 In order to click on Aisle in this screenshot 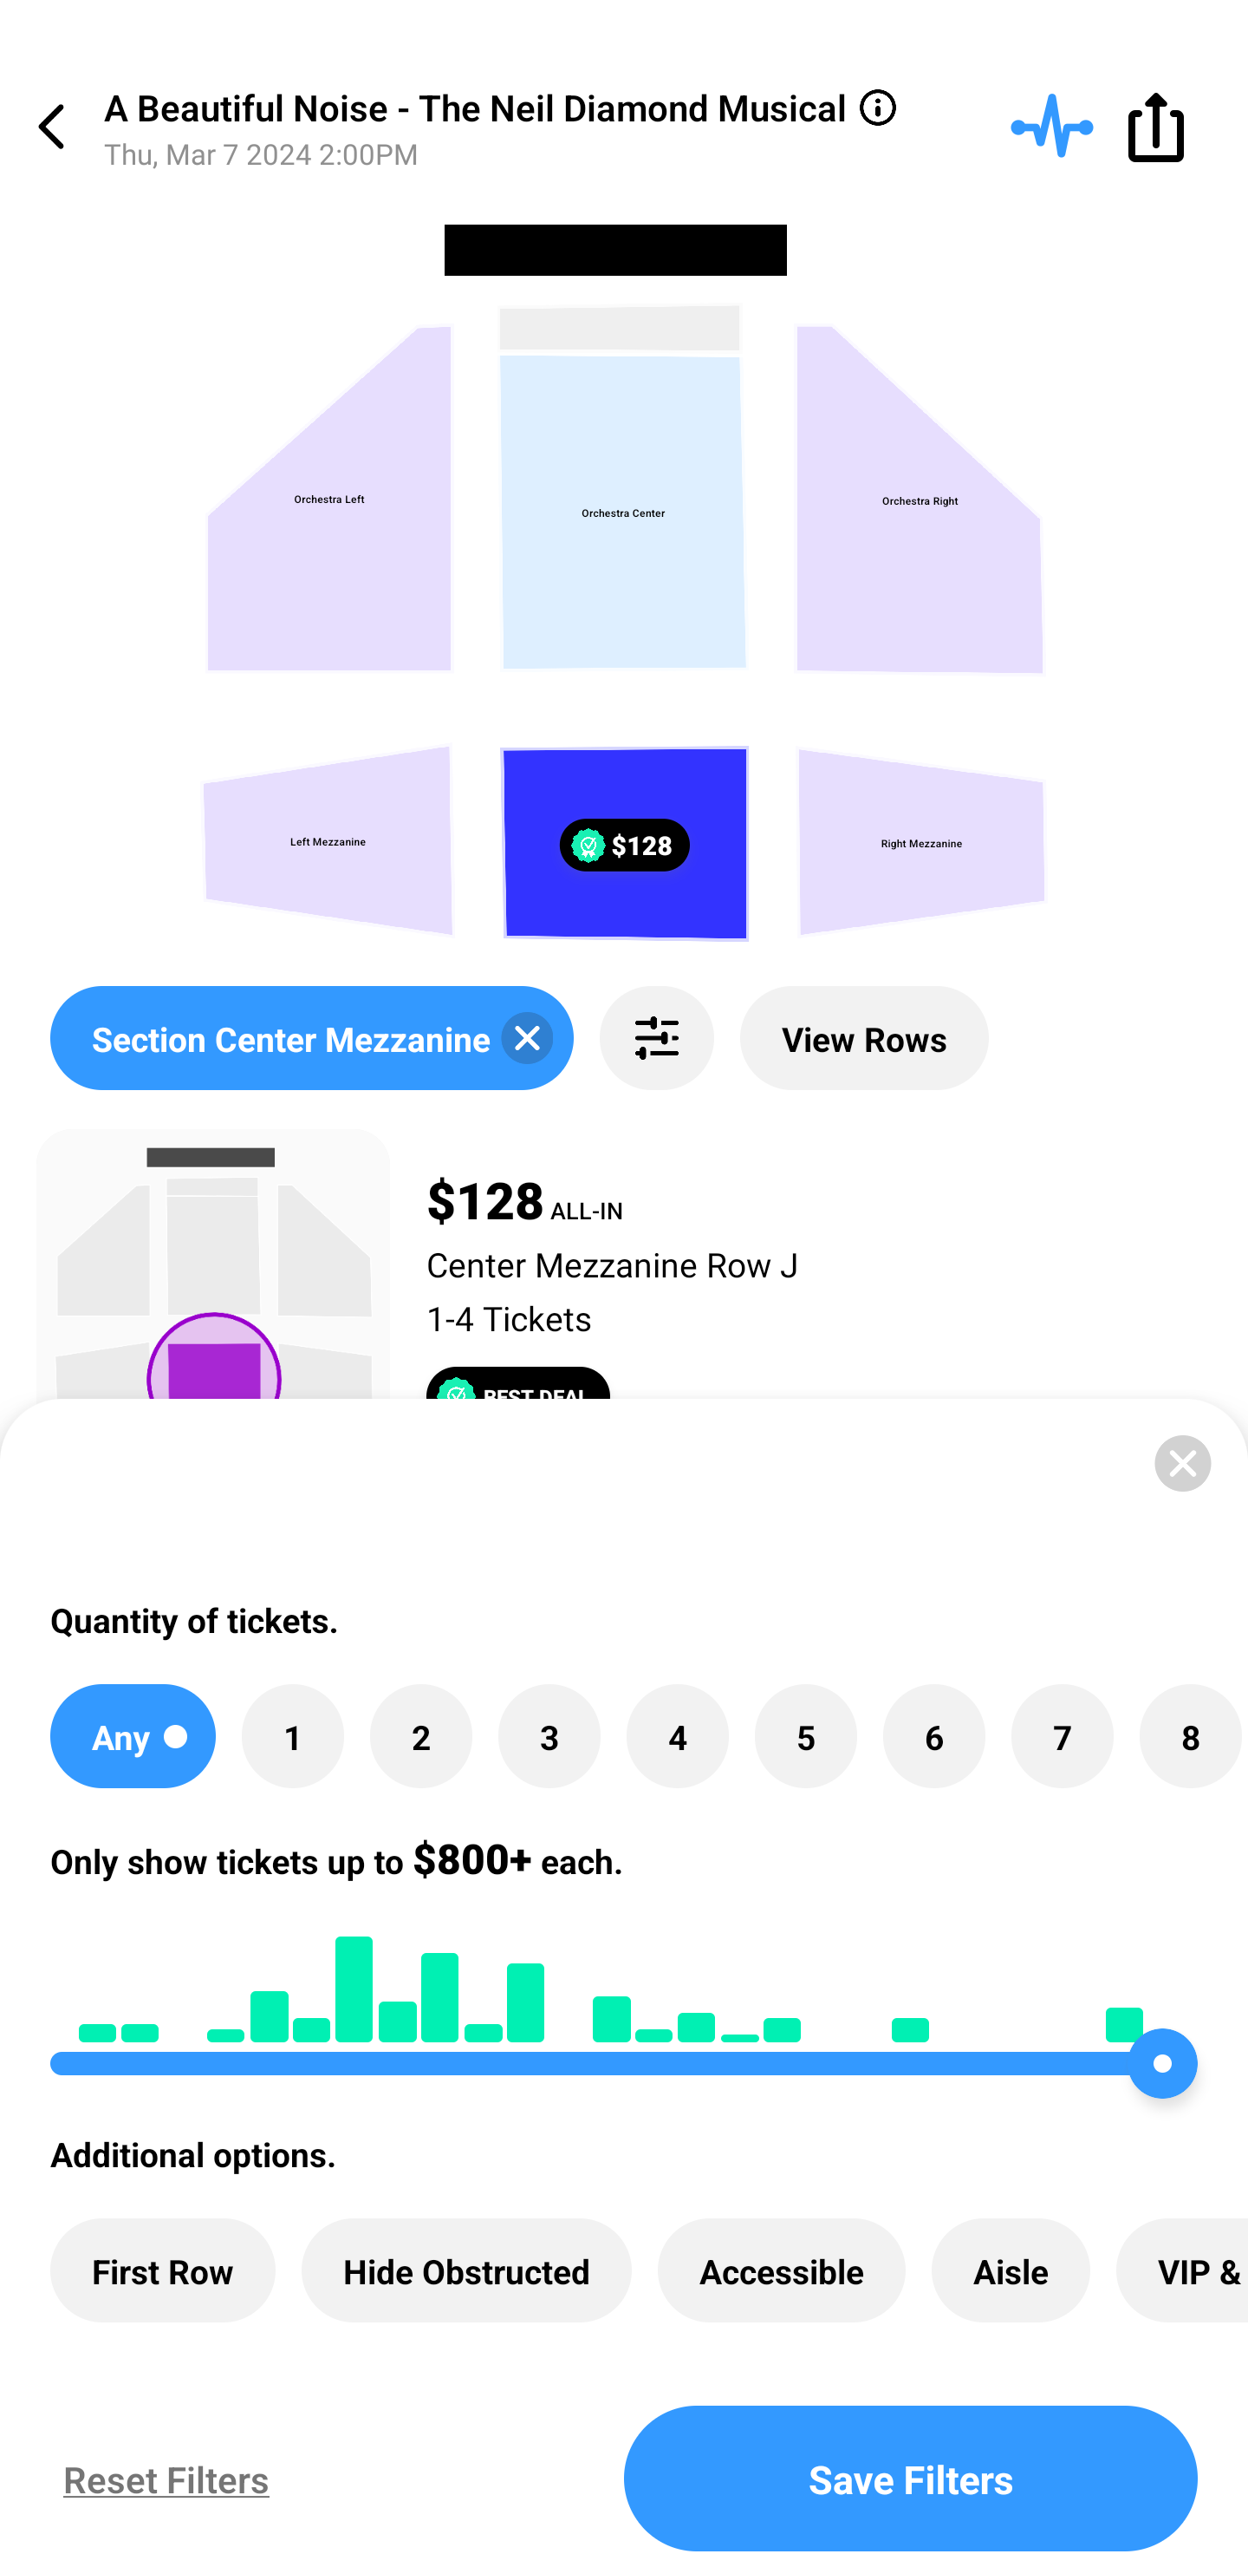, I will do `click(1011, 2270)`.